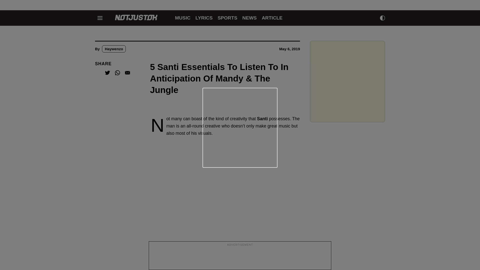  I want to click on Posts by Haywenzo, so click(114, 49).